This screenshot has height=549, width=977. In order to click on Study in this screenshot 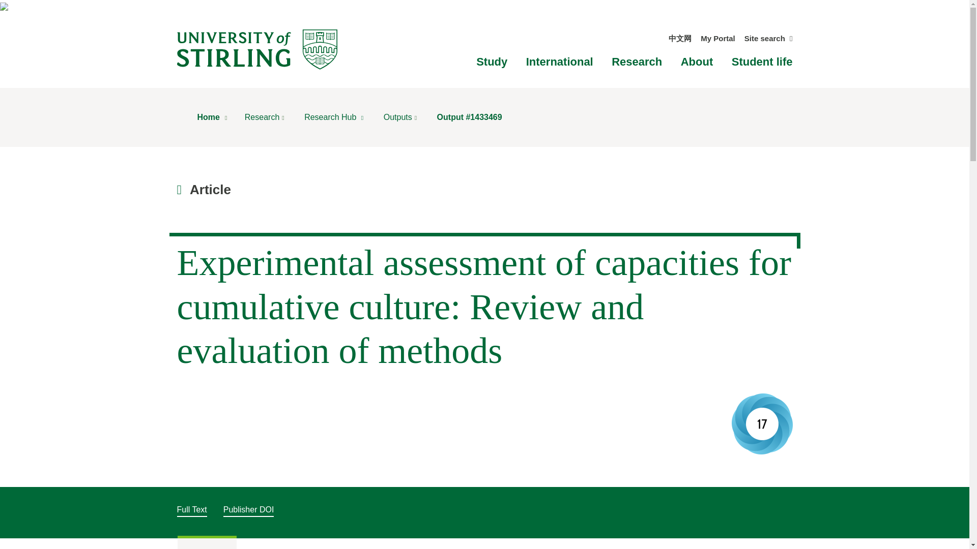, I will do `click(492, 62)`.